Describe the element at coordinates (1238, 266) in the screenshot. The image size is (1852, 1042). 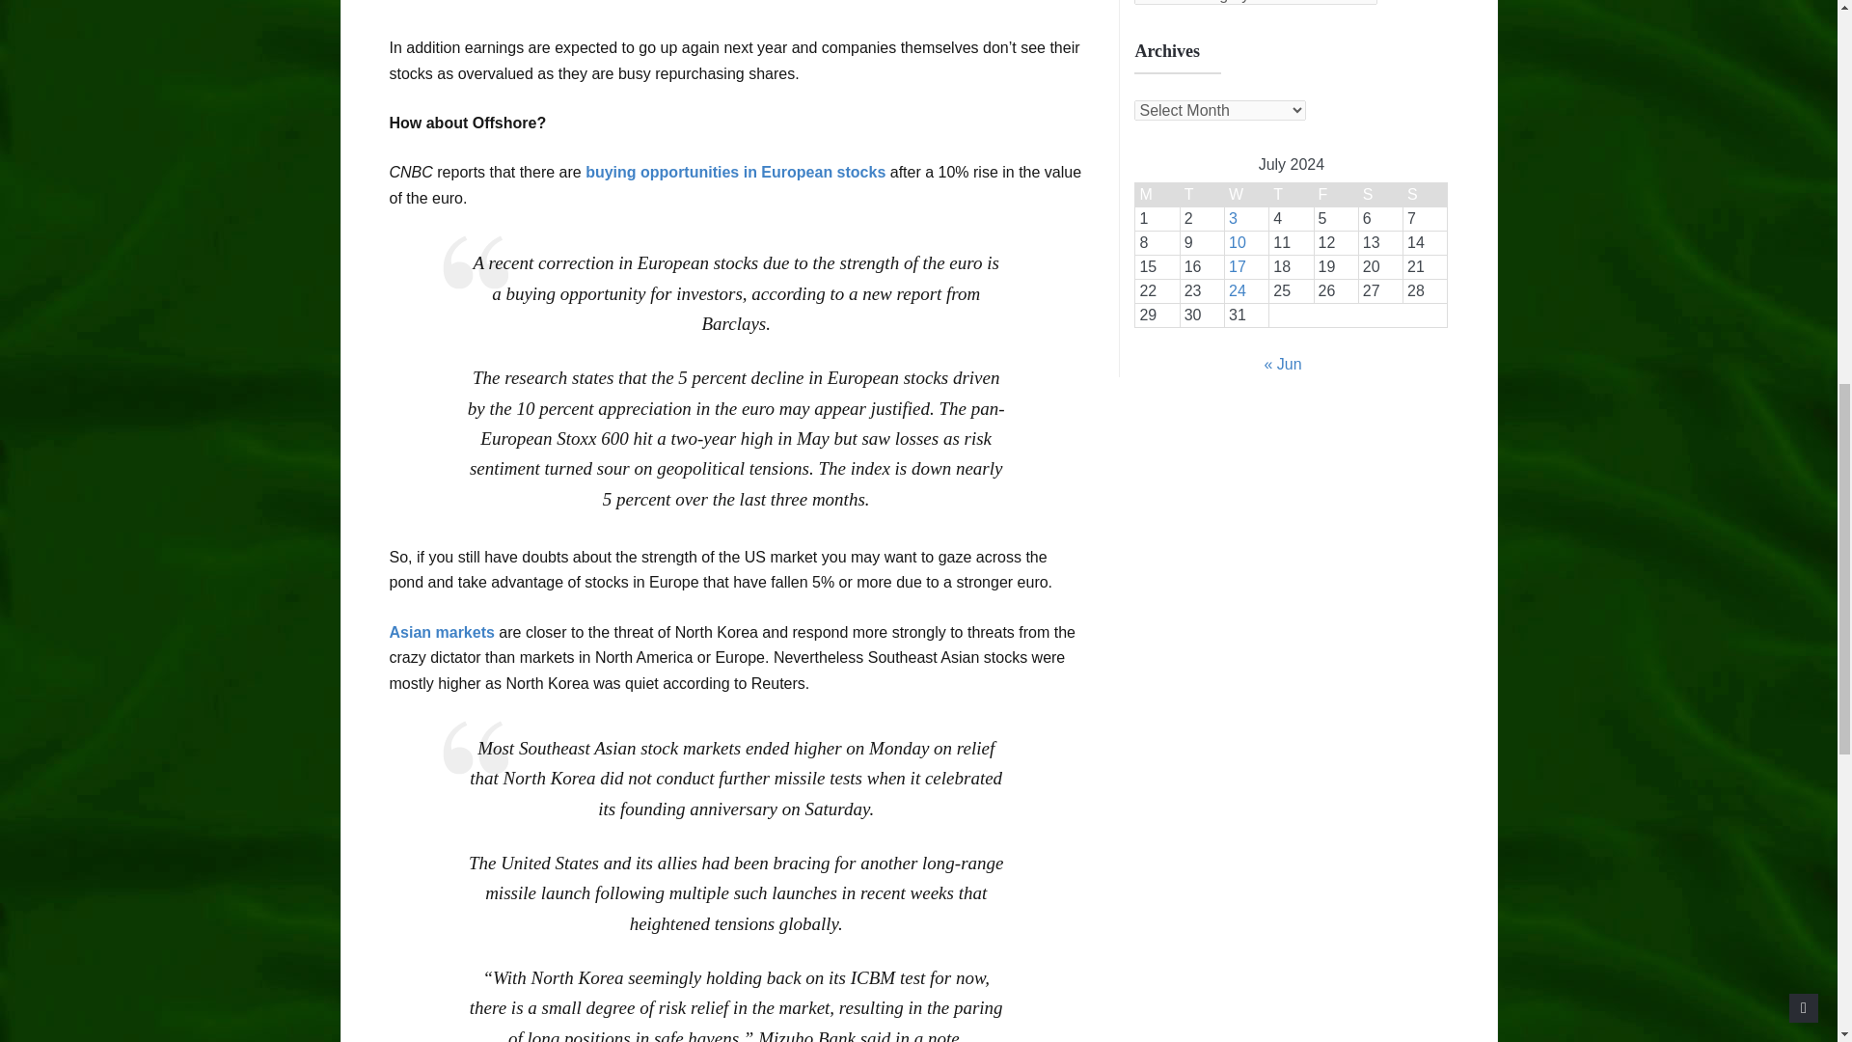
I see `17` at that location.